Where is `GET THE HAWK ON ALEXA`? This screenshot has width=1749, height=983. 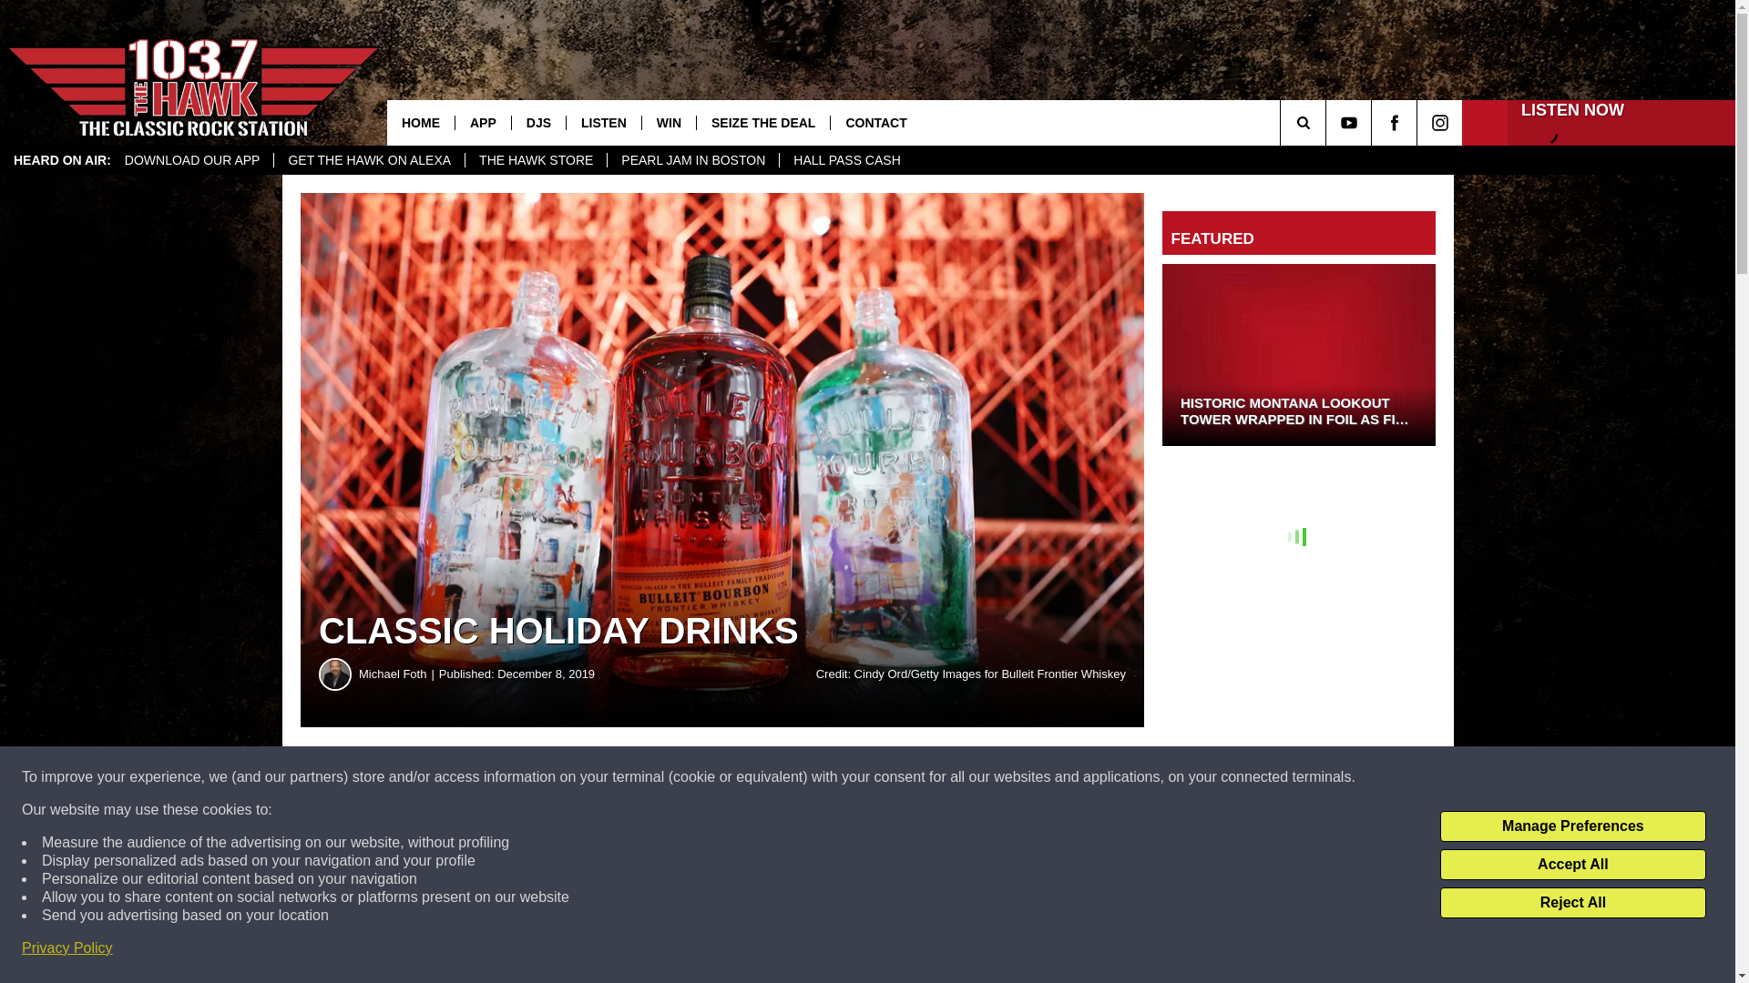
GET THE HAWK ON ALEXA is located at coordinates (368, 160).